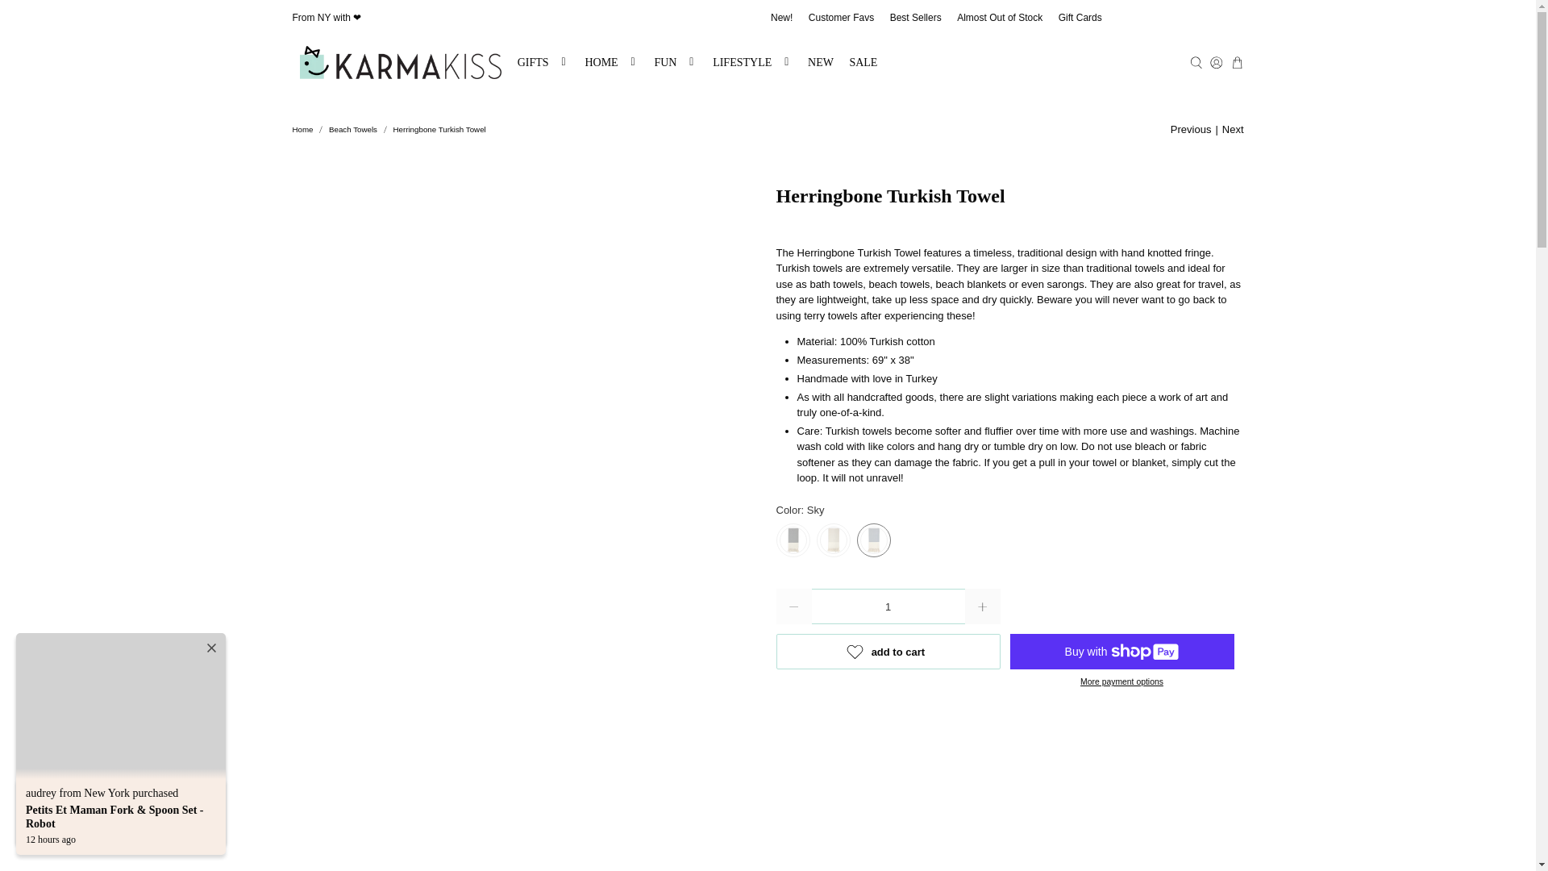 This screenshot has height=871, width=1548. Describe the element at coordinates (916, 18) in the screenshot. I see `Best Sellers` at that location.